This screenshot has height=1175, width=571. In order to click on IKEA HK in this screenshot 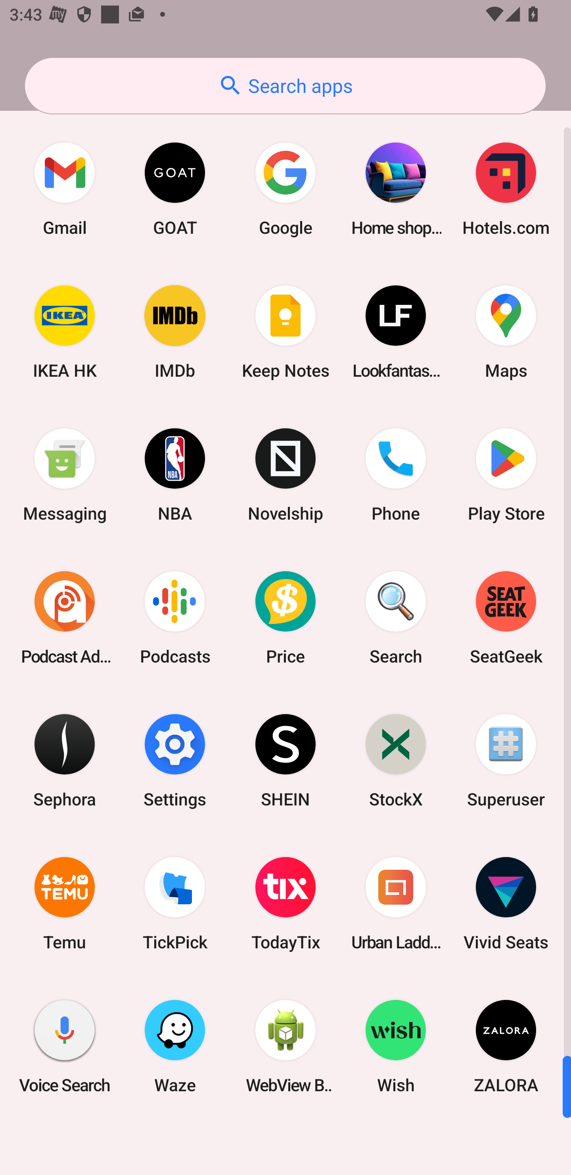, I will do `click(65, 332)`.